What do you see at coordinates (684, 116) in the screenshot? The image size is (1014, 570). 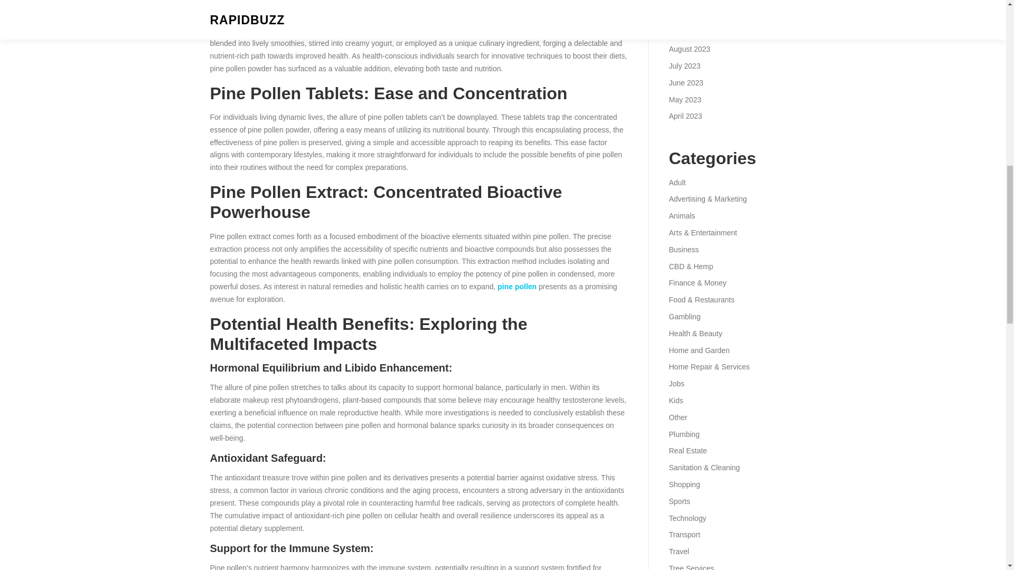 I see `April 2023` at bounding box center [684, 116].